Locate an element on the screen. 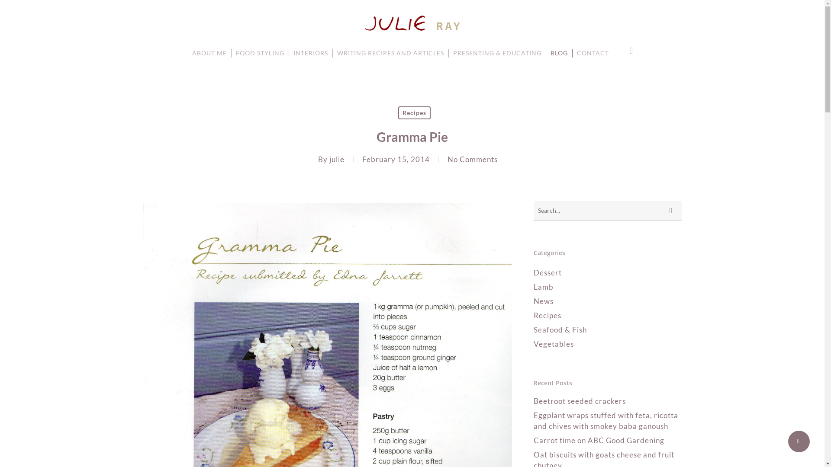 The width and height of the screenshot is (831, 467). FOOD STYLING is located at coordinates (261, 53).